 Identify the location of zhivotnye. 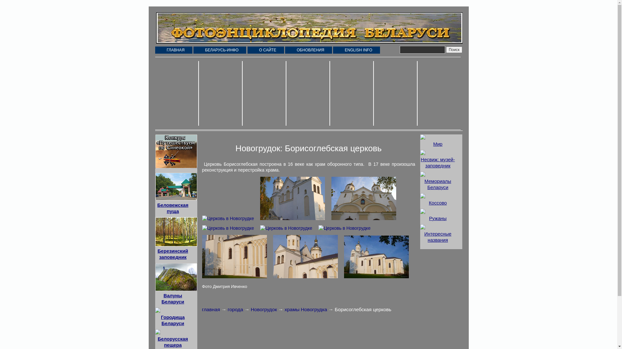
(221, 93).